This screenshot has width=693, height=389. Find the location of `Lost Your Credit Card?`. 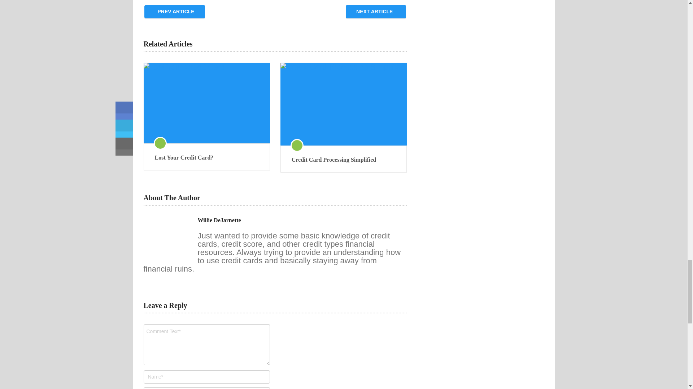

Lost Your Credit Card? is located at coordinates (206, 158).